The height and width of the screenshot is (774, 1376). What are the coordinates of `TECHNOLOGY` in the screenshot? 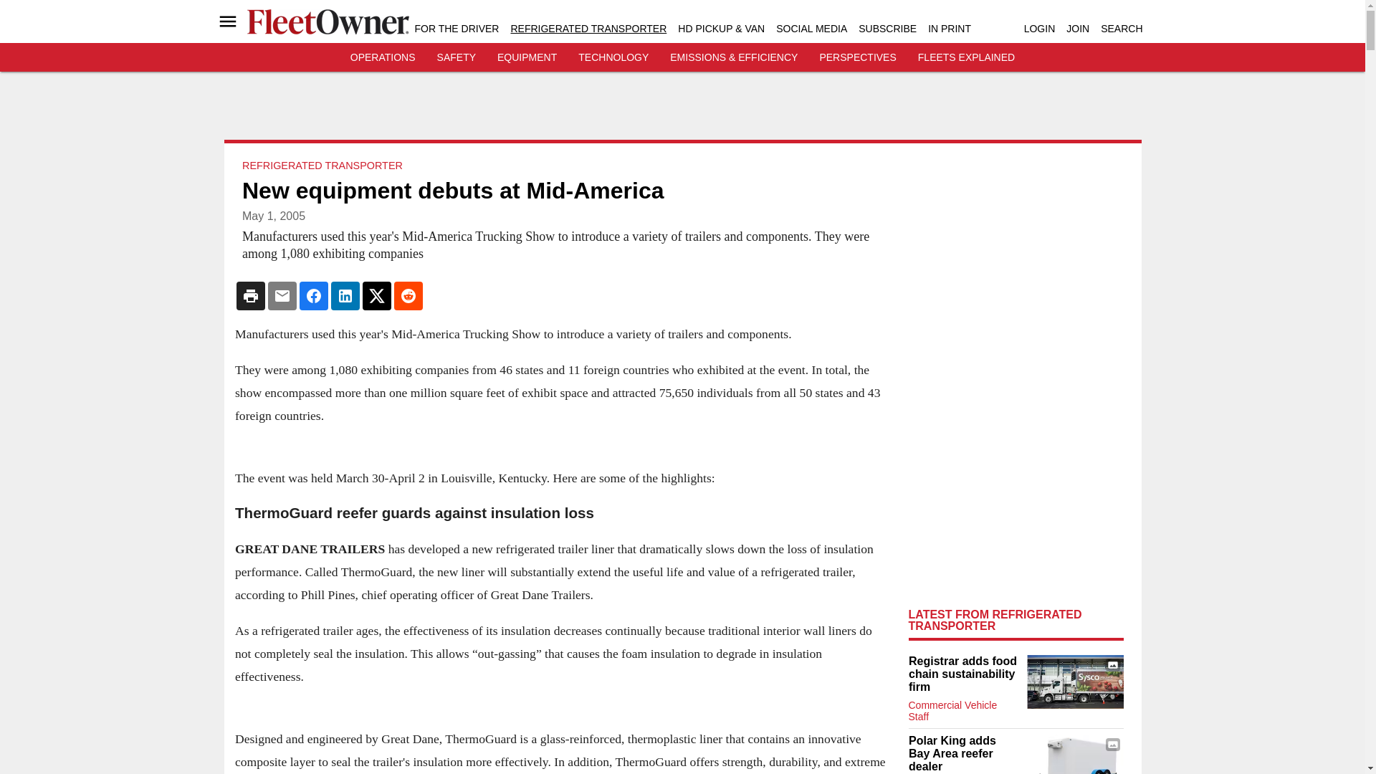 It's located at (613, 57).